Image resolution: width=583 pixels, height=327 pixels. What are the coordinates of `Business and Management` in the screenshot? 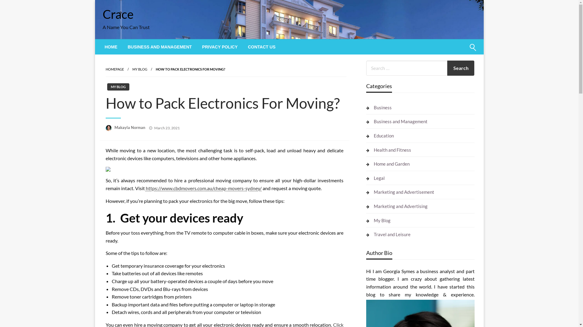 It's located at (397, 121).